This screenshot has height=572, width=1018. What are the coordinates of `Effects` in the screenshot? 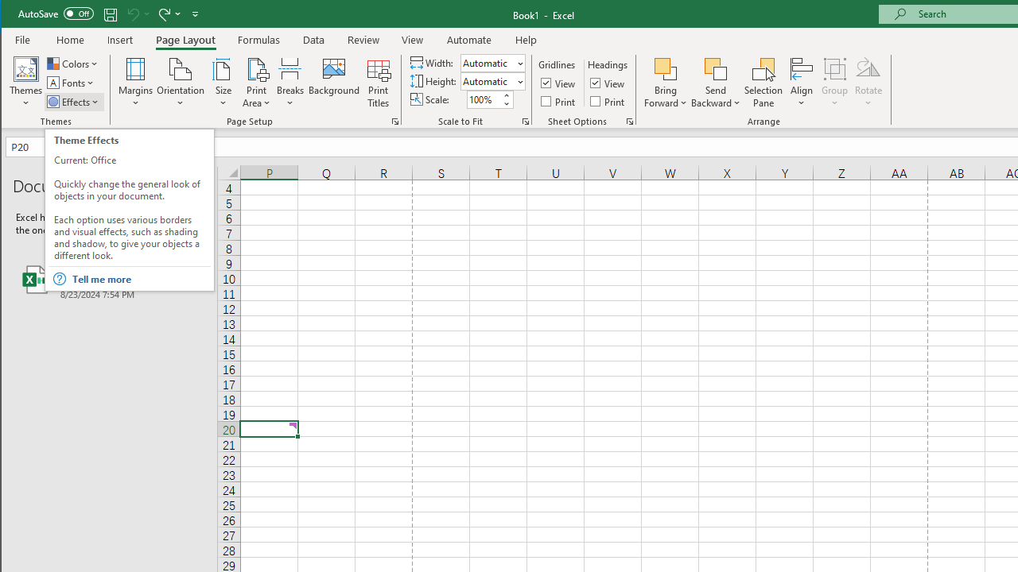 It's located at (74, 102).